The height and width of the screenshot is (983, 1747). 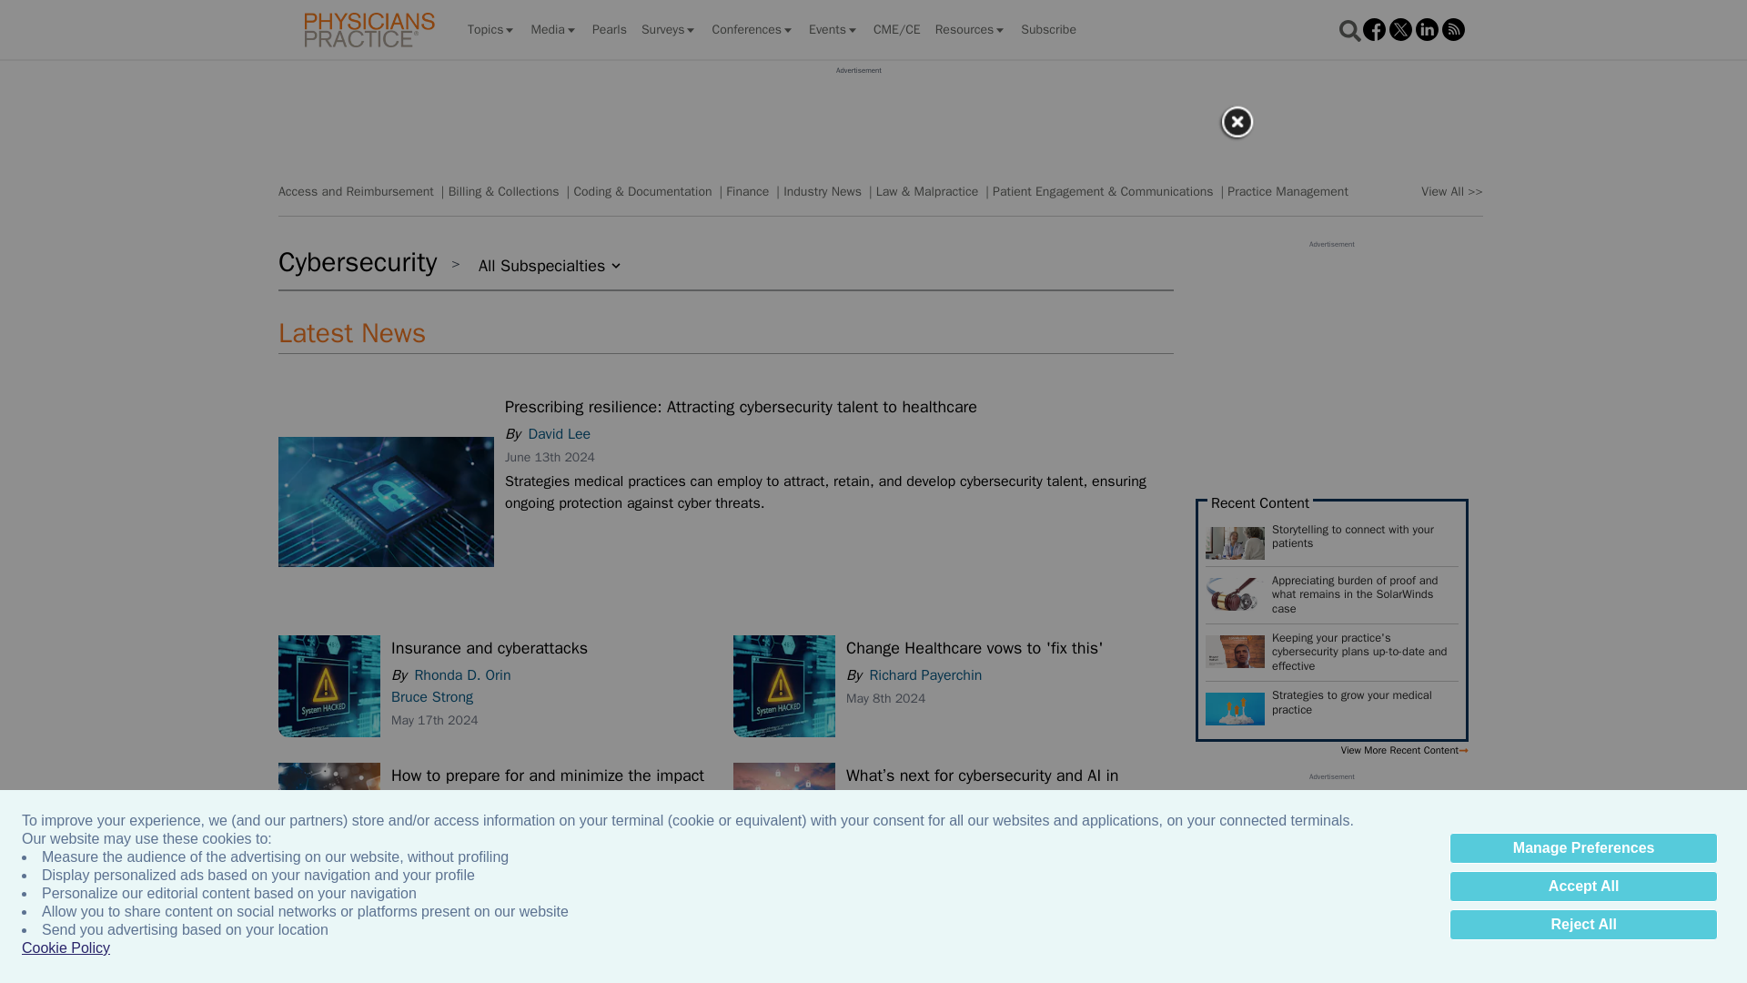 I want to click on Subscribe, so click(x=1048, y=29).